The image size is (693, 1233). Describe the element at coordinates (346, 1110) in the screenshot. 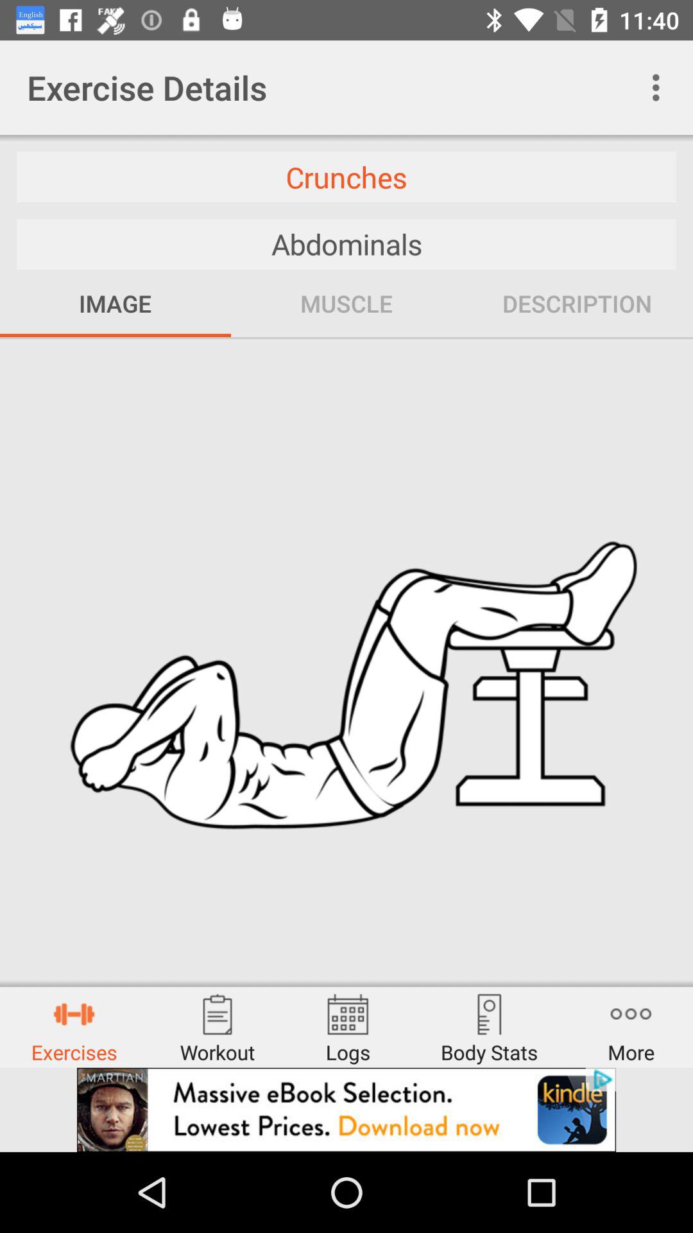

I see `advertisement` at that location.